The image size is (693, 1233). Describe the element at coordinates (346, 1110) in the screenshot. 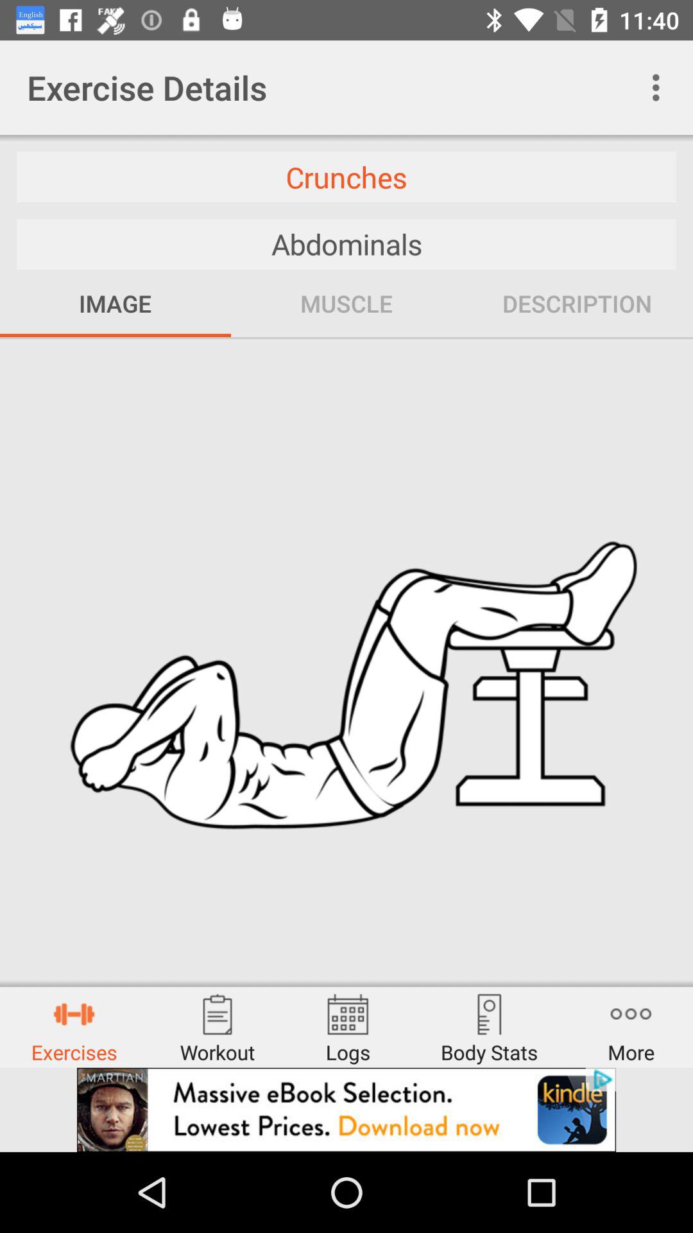

I see `advertisement` at that location.